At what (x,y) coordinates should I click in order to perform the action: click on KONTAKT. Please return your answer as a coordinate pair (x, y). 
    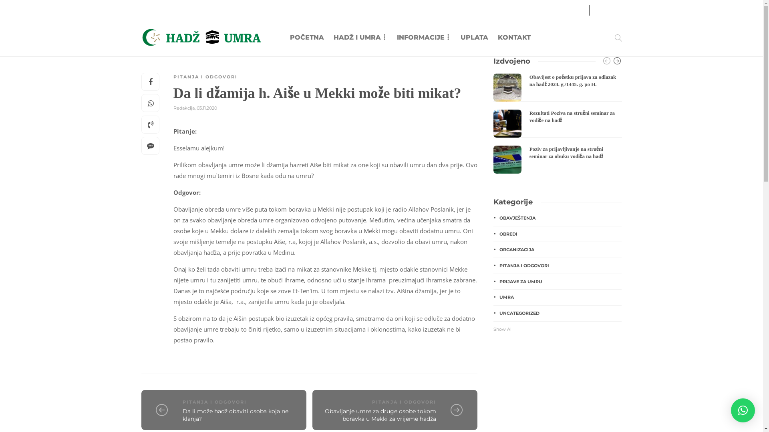
    Looking at the image, I should click on (514, 38).